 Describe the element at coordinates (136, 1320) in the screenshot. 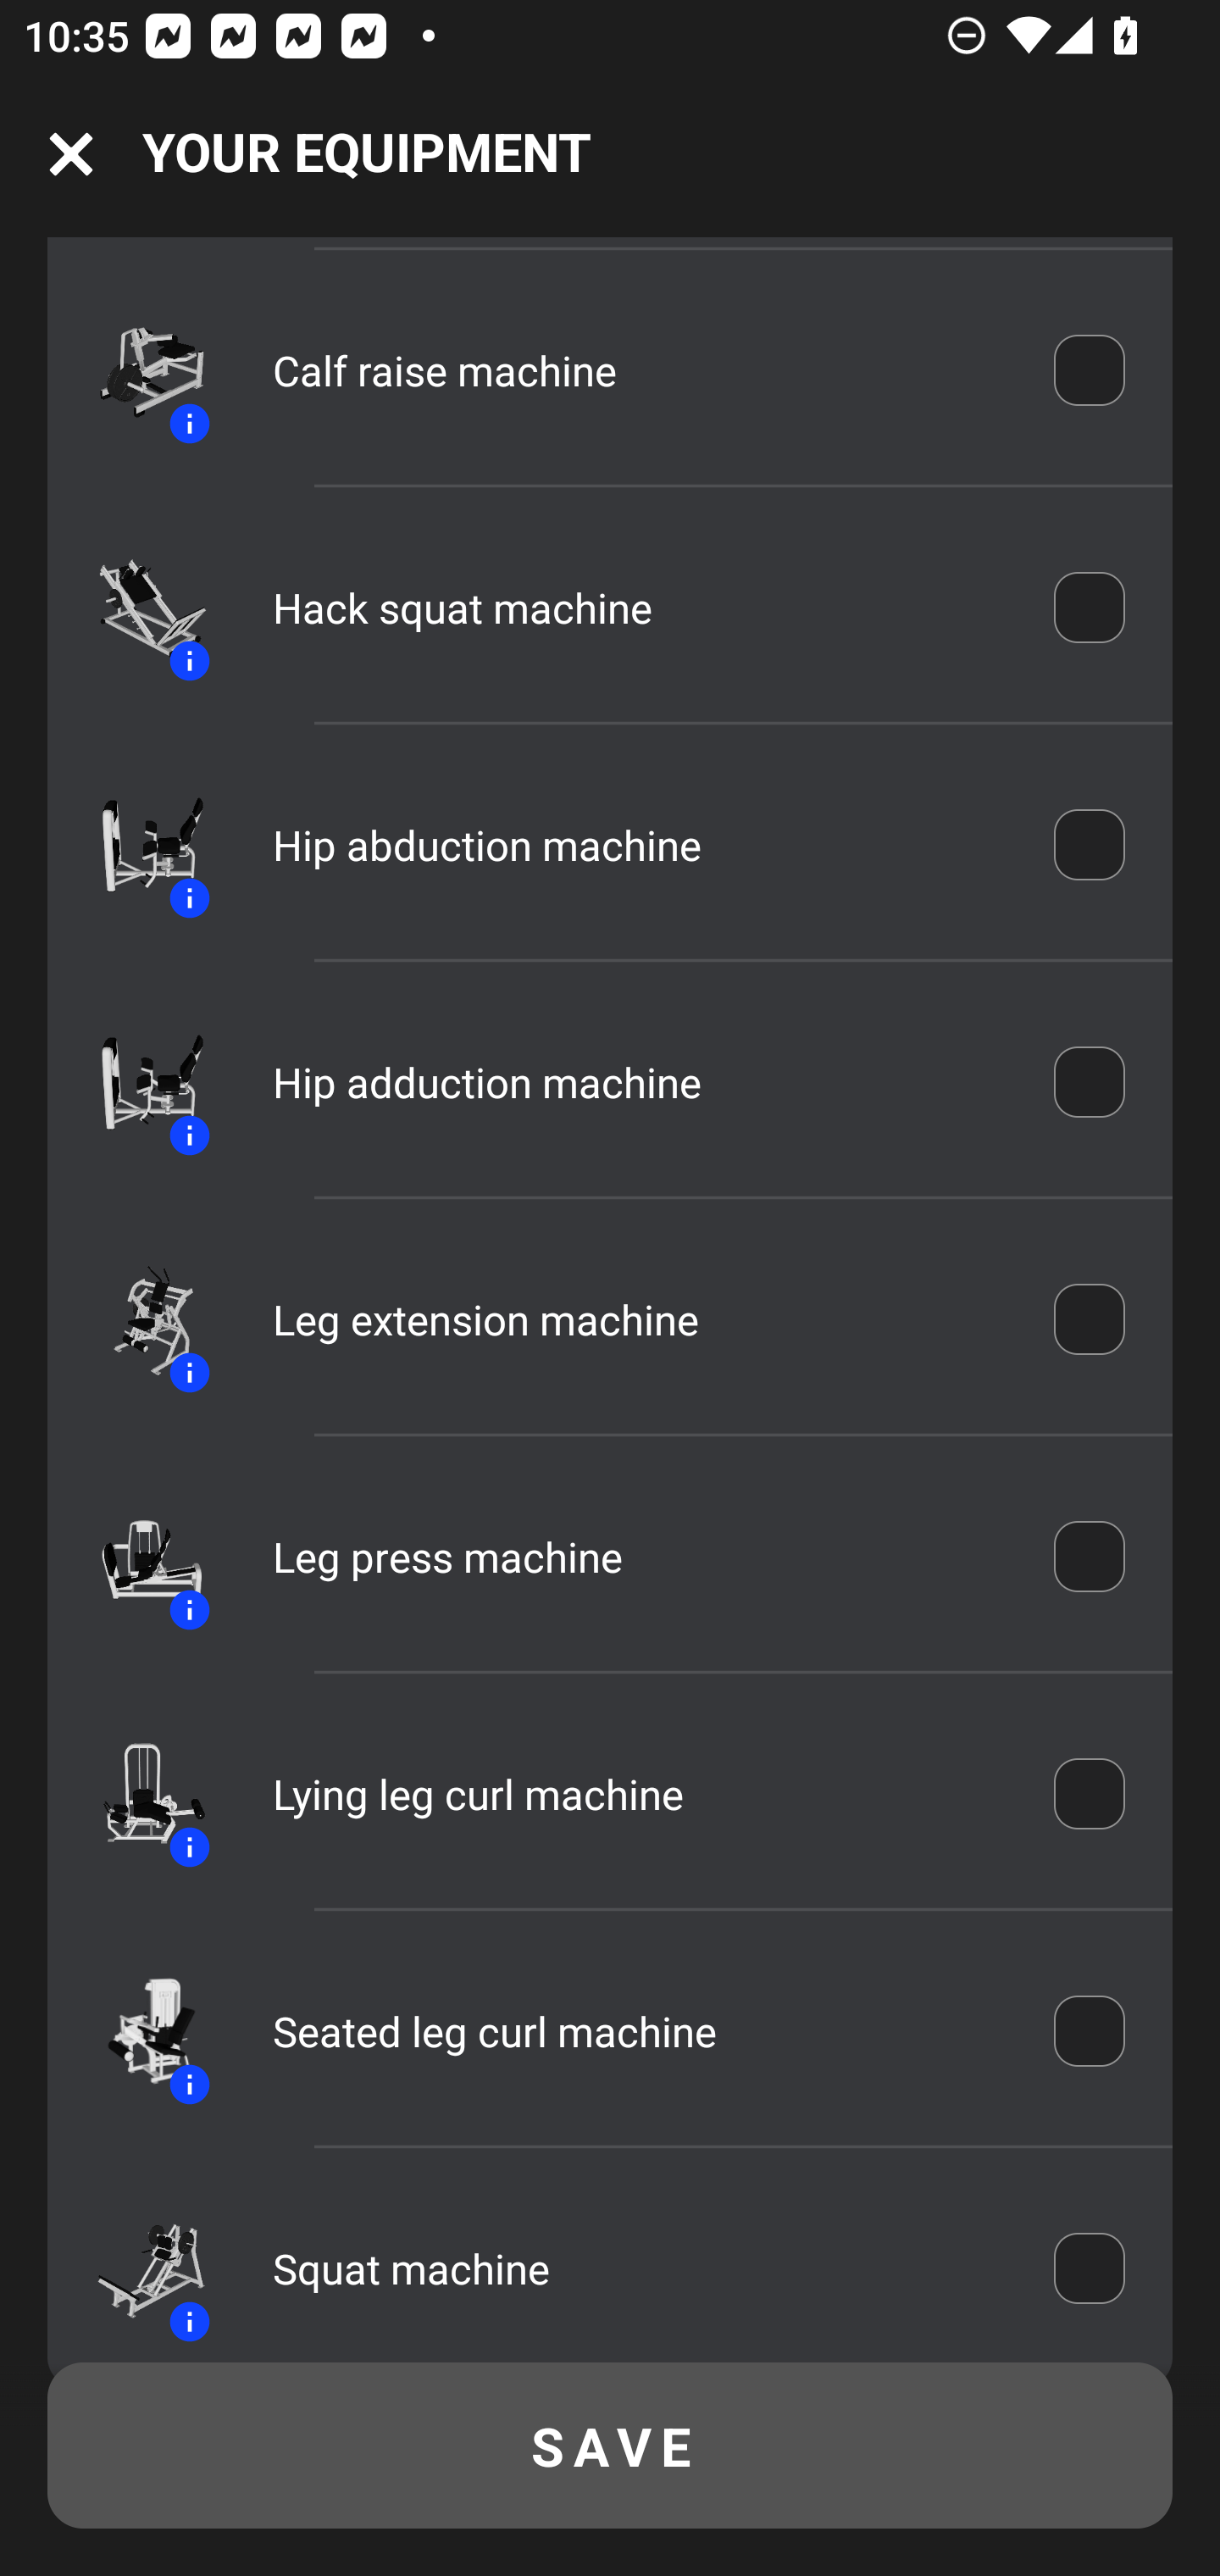

I see `Equipment icon Information icon` at that location.